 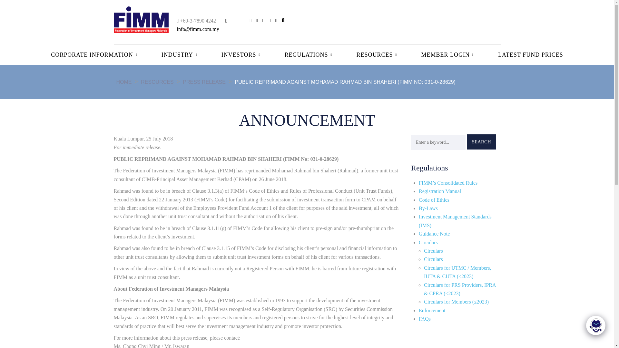 What do you see at coordinates (208, 82) in the screenshot?
I see `Go to Press Release.` at bounding box center [208, 82].